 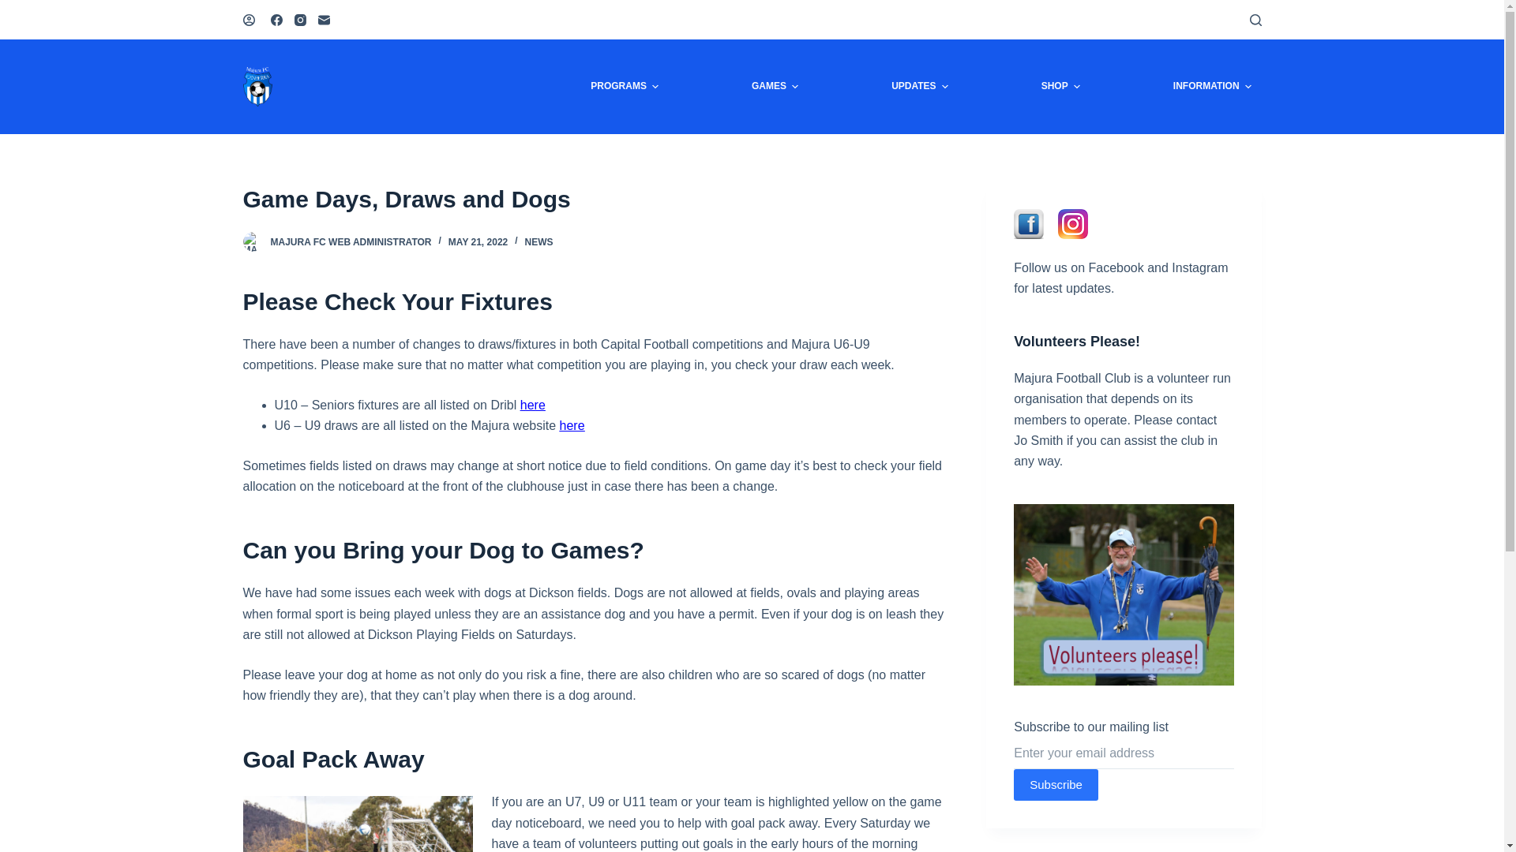 I want to click on Subscribe, so click(x=1056, y=785).